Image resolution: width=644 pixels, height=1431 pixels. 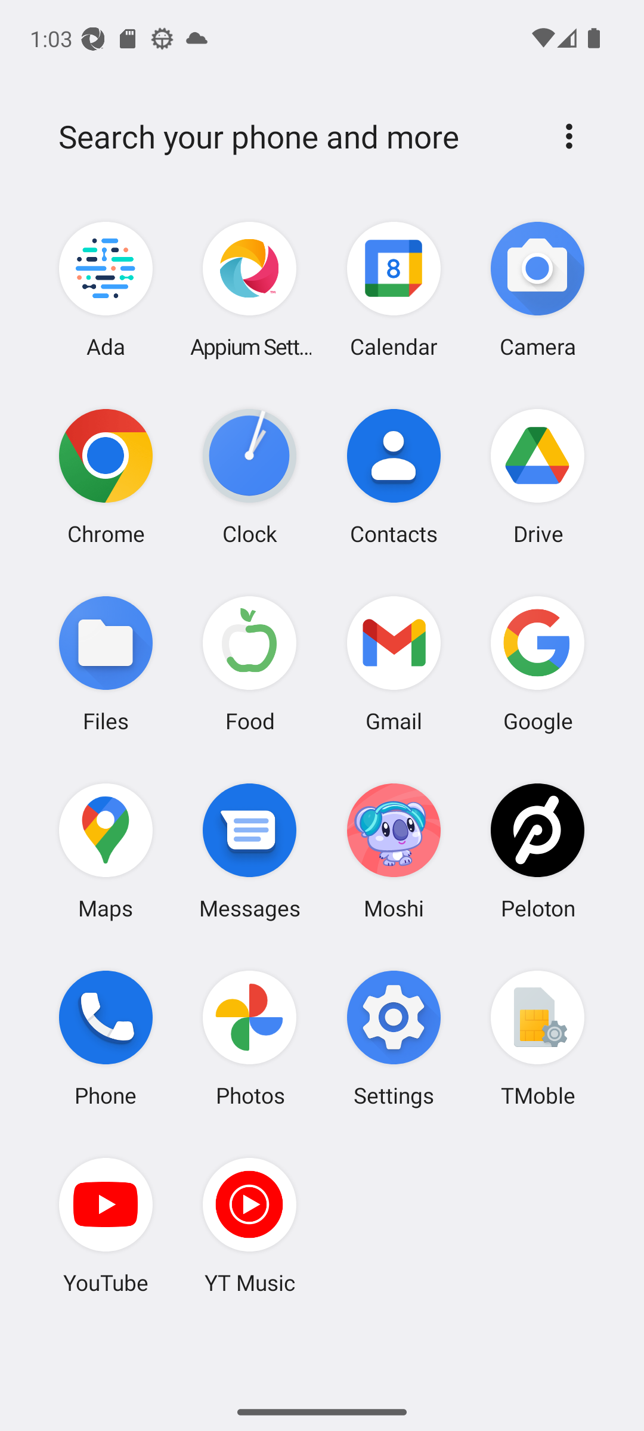 I want to click on Contacts, so click(x=394, y=476).